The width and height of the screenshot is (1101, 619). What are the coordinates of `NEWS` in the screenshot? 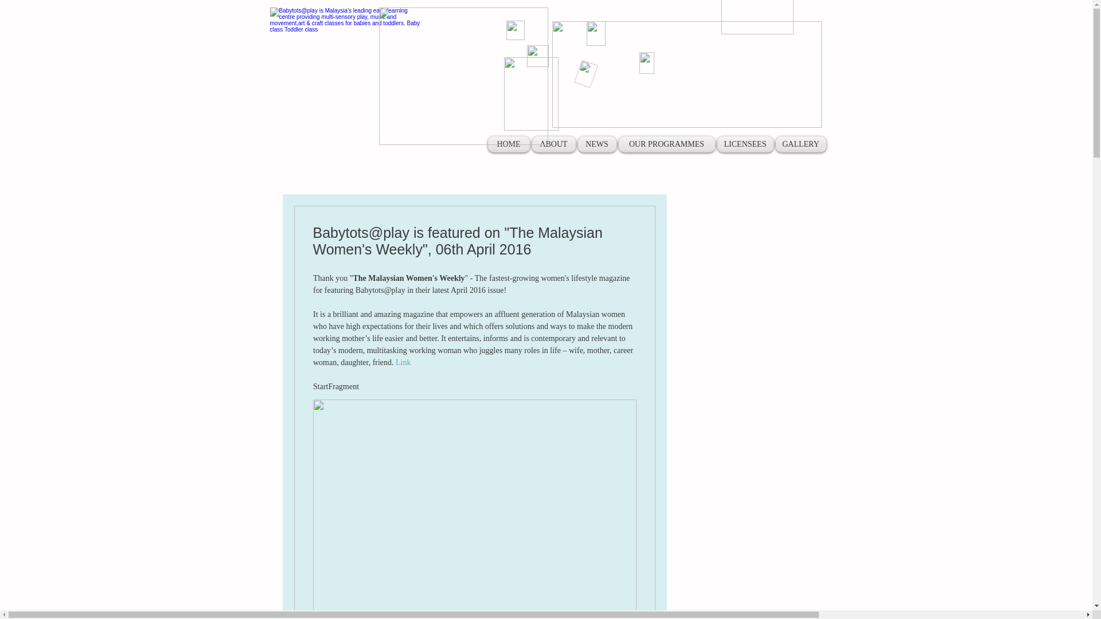 It's located at (598, 144).